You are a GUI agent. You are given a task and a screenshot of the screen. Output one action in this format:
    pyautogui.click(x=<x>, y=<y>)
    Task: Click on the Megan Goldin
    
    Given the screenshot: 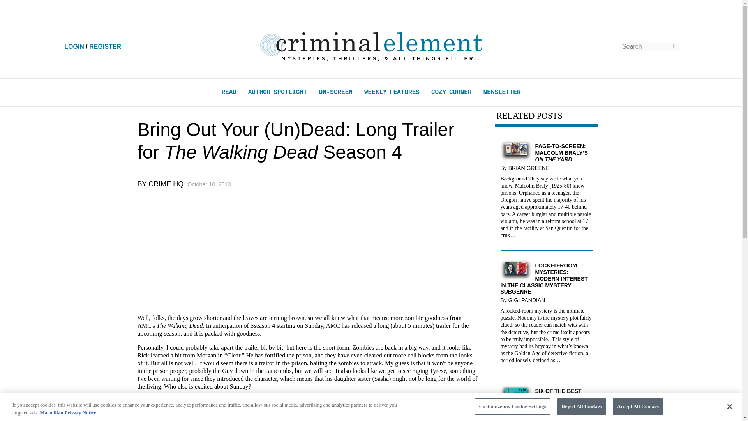 What is the action you would take?
    pyautogui.click(x=549, y=415)
    